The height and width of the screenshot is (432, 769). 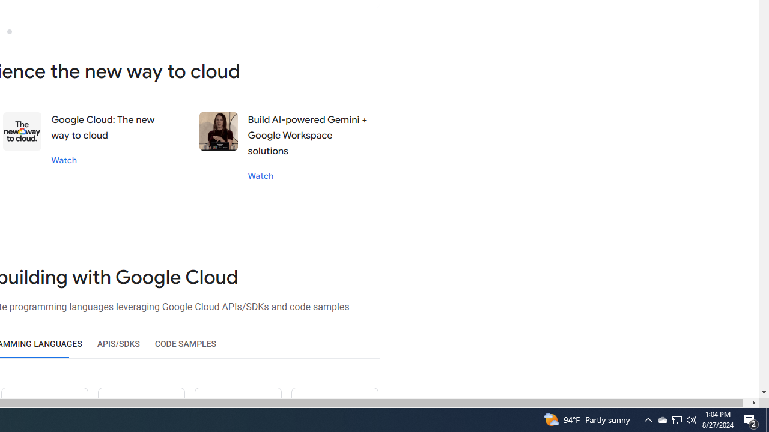 I want to click on APIS/SDKS, so click(x=118, y=344).